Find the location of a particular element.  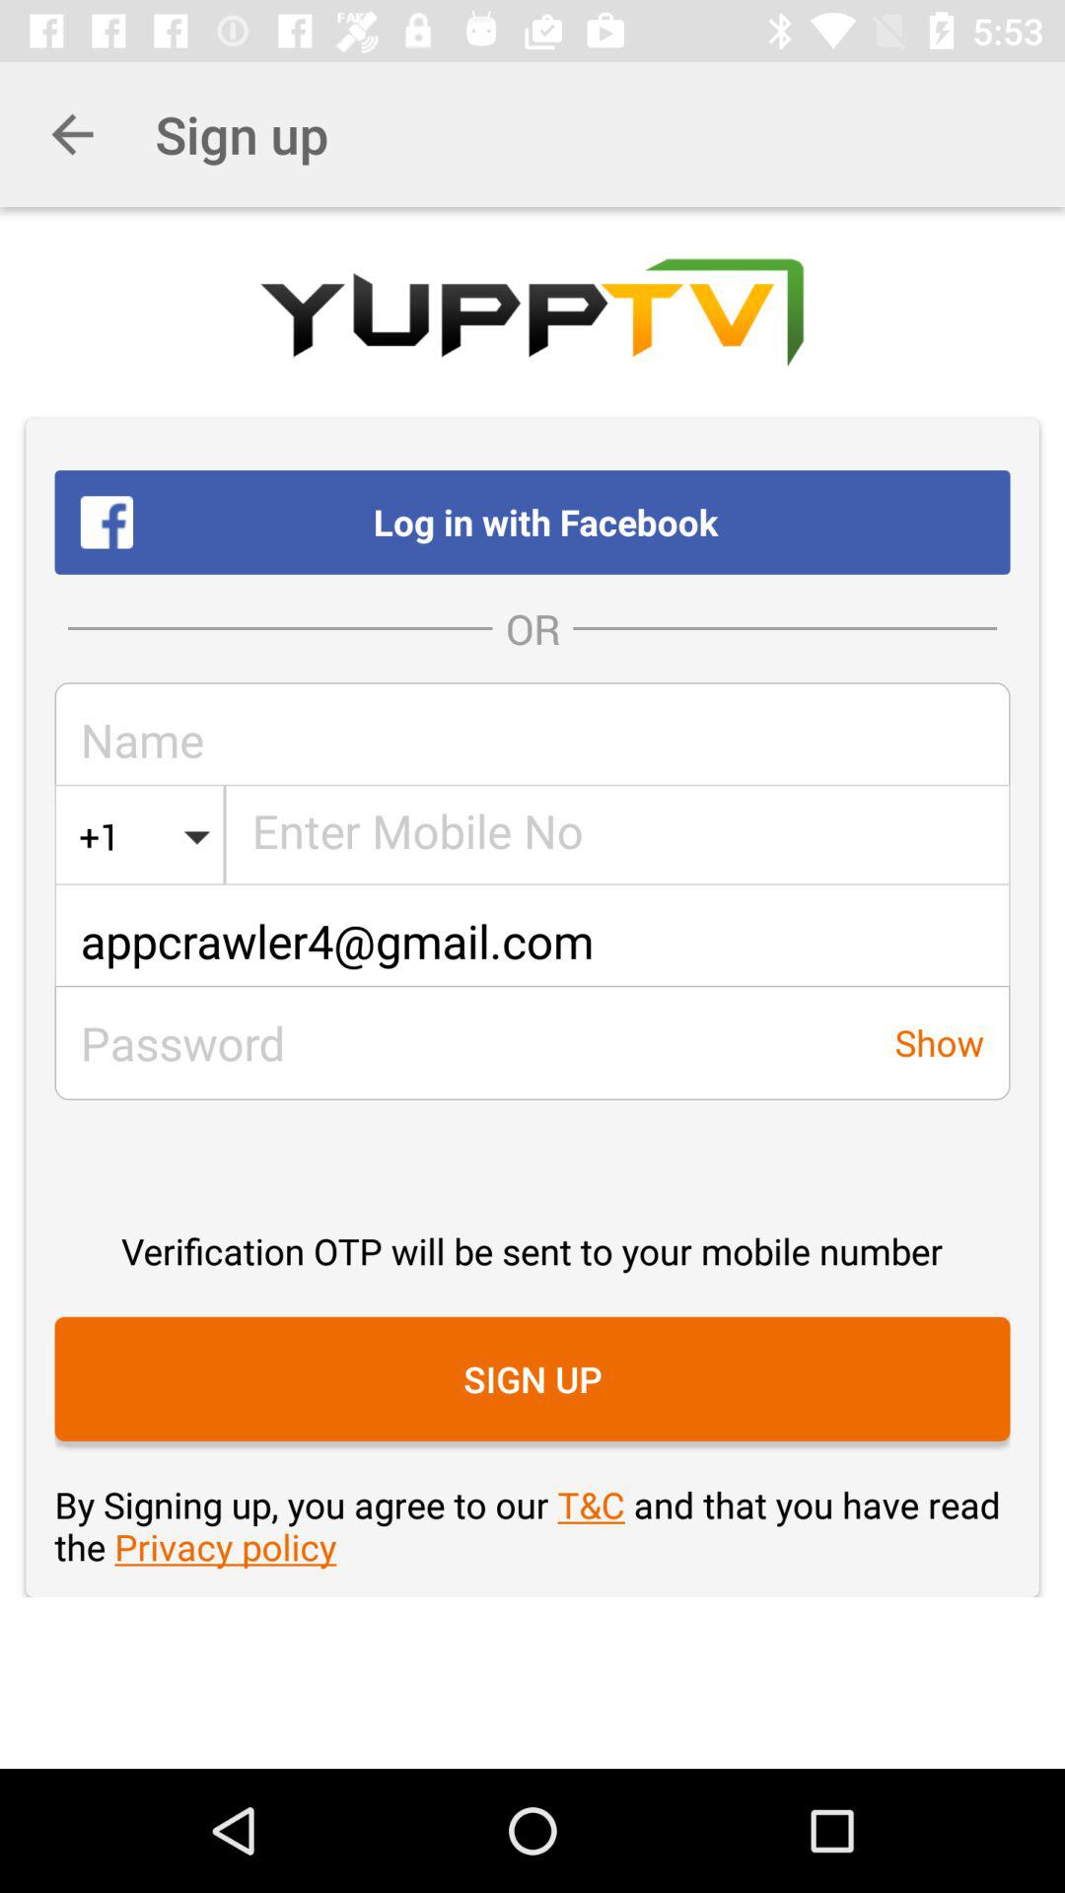

enter phone number is located at coordinates (617, 836).